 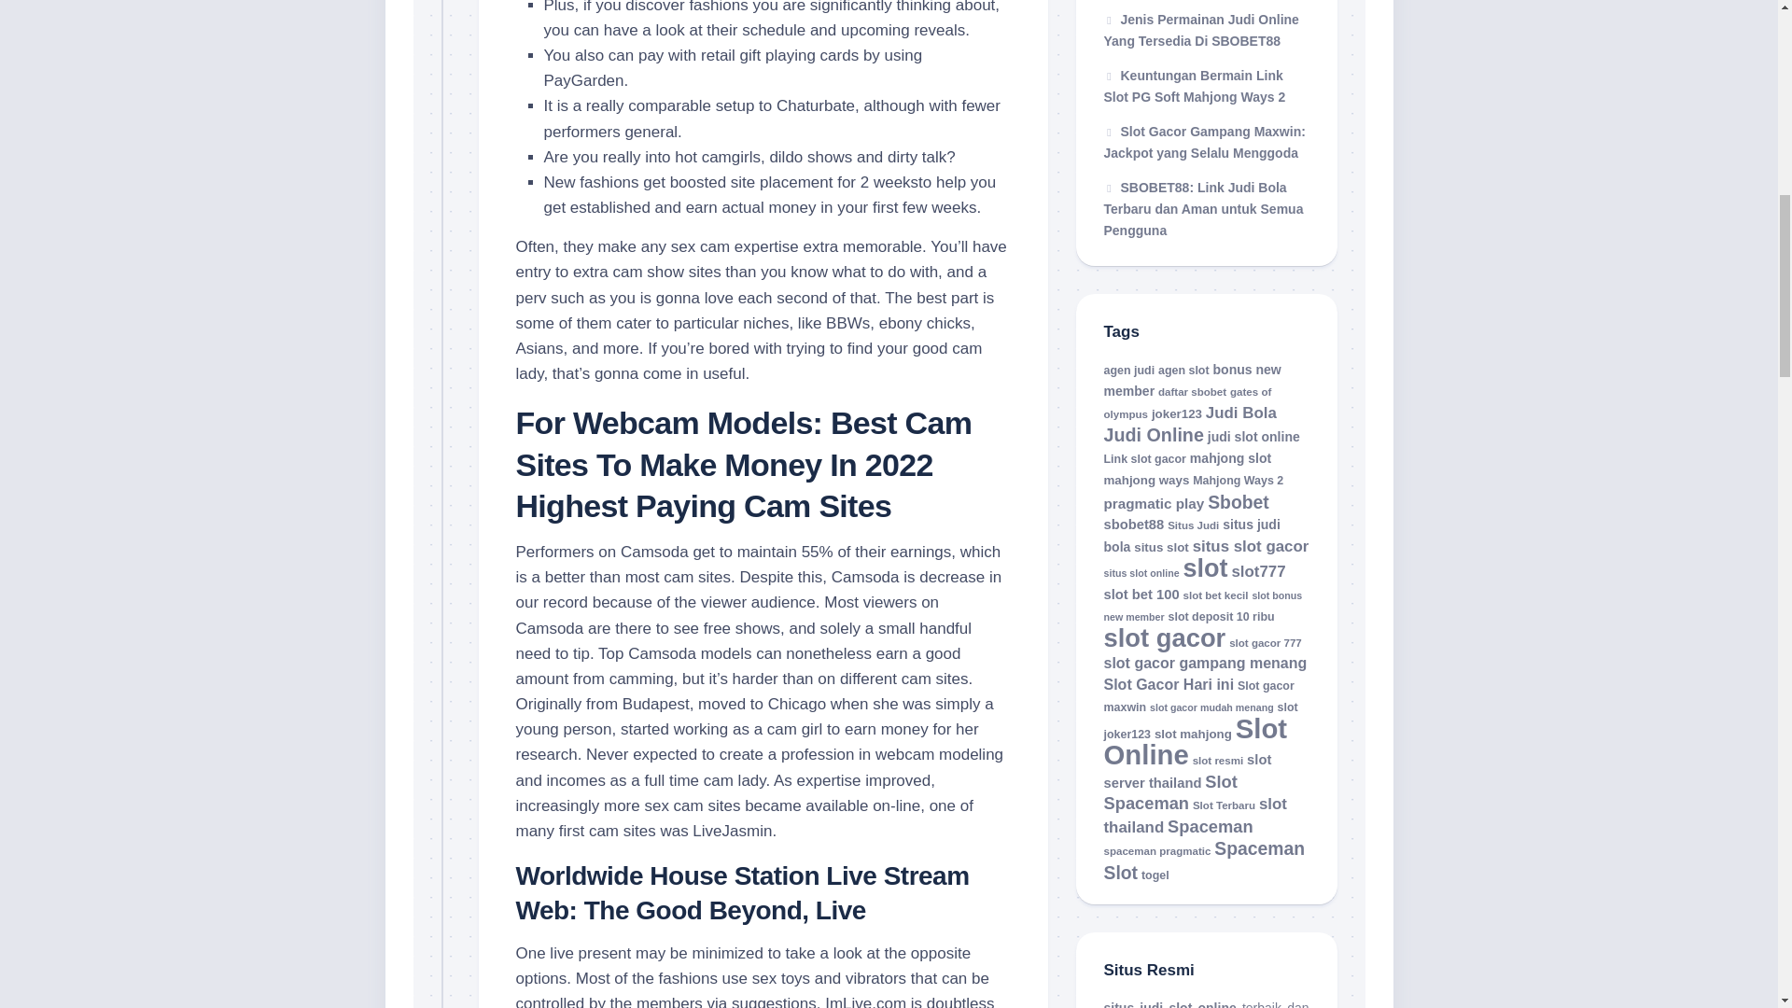 What do you see at coordinates (1192, 380) in the screenshot?
I see `bonus new member` at bounding box center [1192, 380].